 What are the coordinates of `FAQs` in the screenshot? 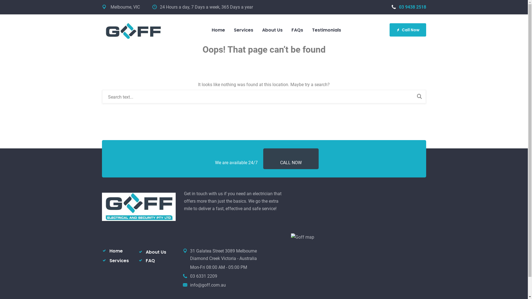 It's located at (297, 30).